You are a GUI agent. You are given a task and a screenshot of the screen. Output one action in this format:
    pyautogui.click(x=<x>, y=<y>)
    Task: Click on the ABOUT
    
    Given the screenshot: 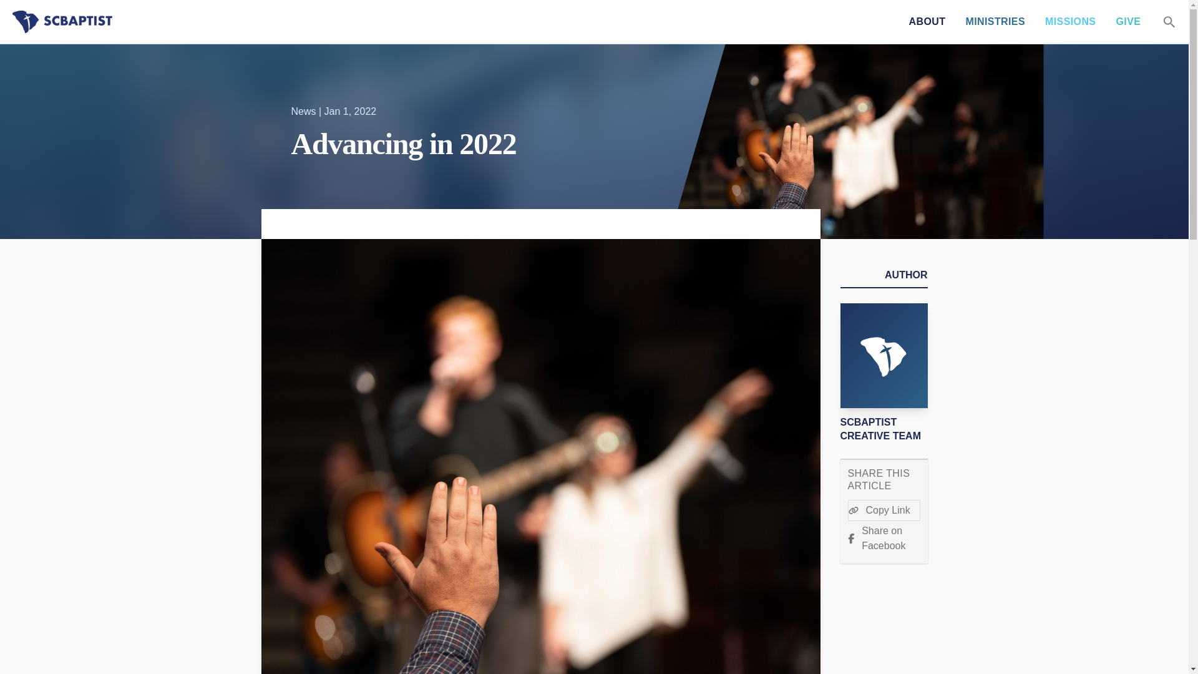 What is the action you would take?
    pyautogui.click(x=927, y=22)
    